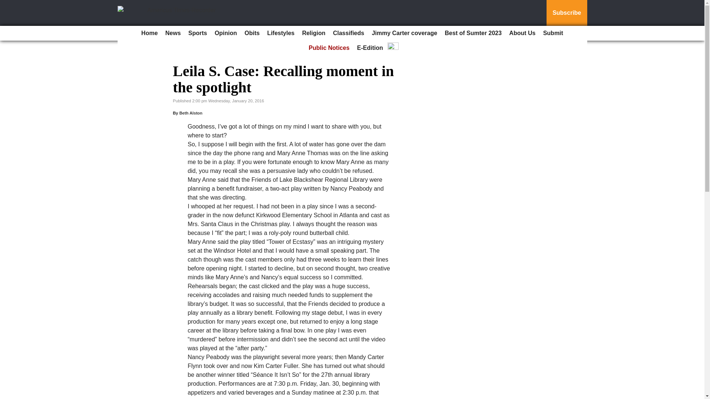 This screenshot has width=710, height=399. Describe the element at coordinates (370, 48) in the screenshot. I see `E-Edition` at that location.